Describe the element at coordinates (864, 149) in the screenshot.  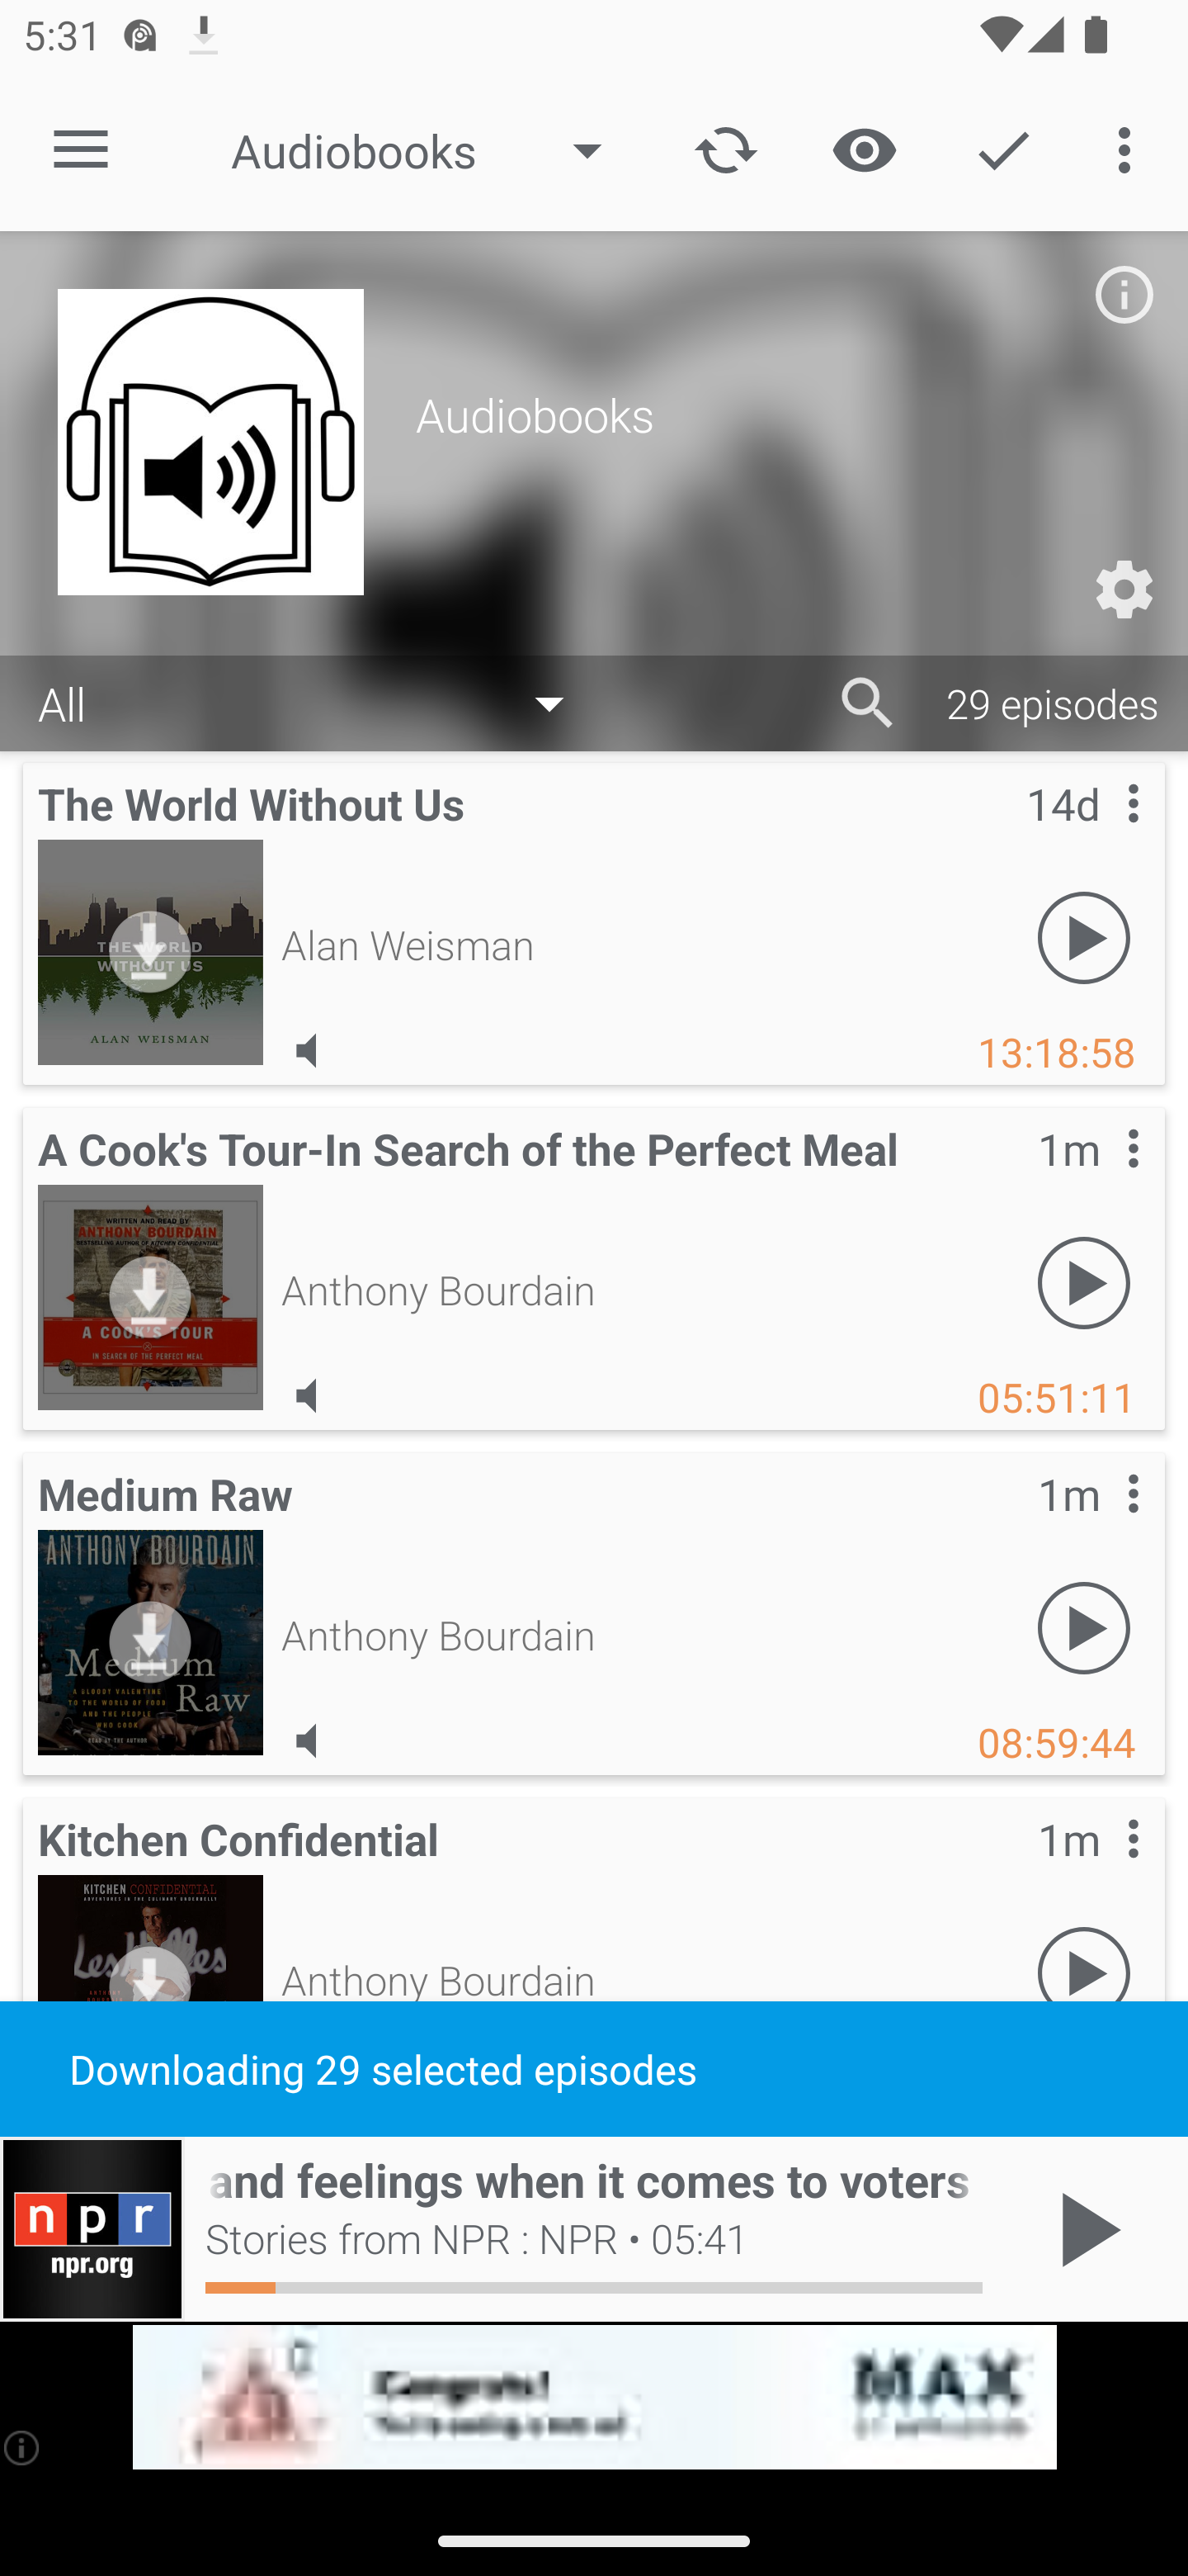
I see `Show / Hide played content` at that location.